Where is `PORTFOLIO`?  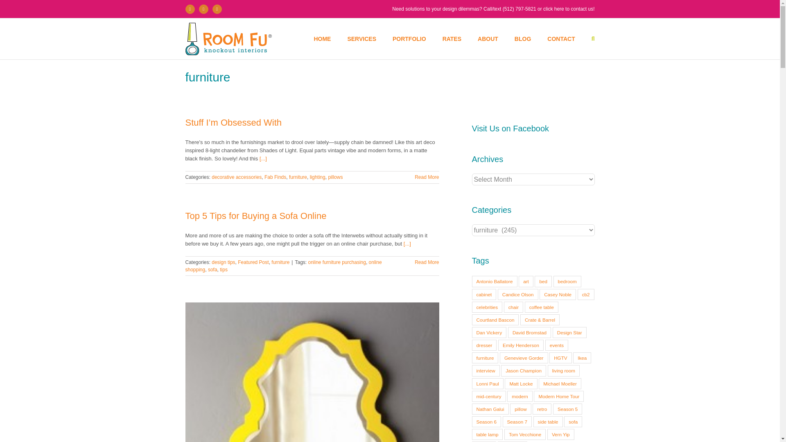 PORTFOLIO is located at coordinates (409, 38).